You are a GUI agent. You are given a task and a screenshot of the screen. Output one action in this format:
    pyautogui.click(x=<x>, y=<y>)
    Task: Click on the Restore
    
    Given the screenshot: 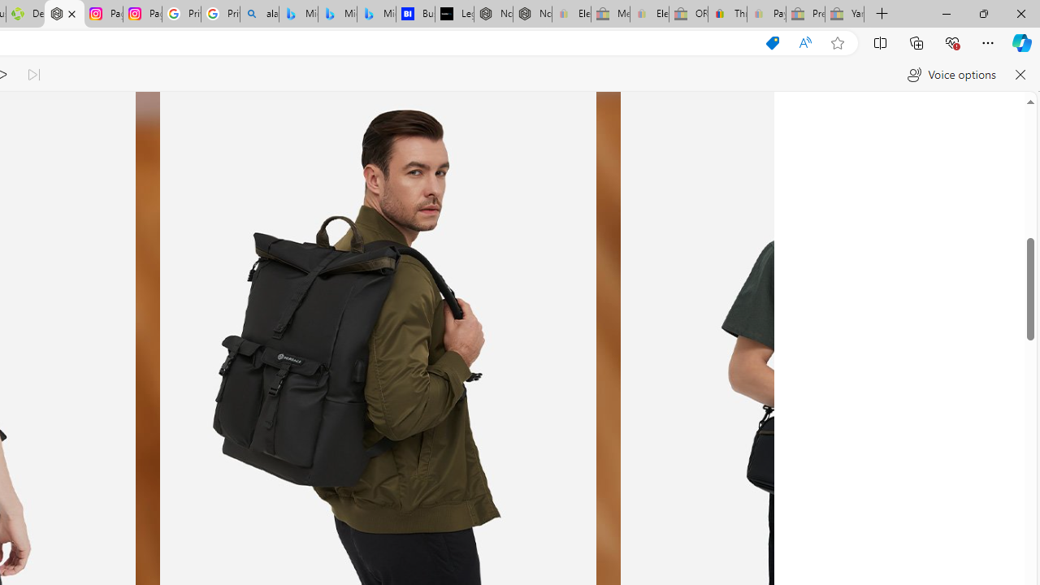 What is the action you would take?
    pyautogui.click(x=983, y=13)
    